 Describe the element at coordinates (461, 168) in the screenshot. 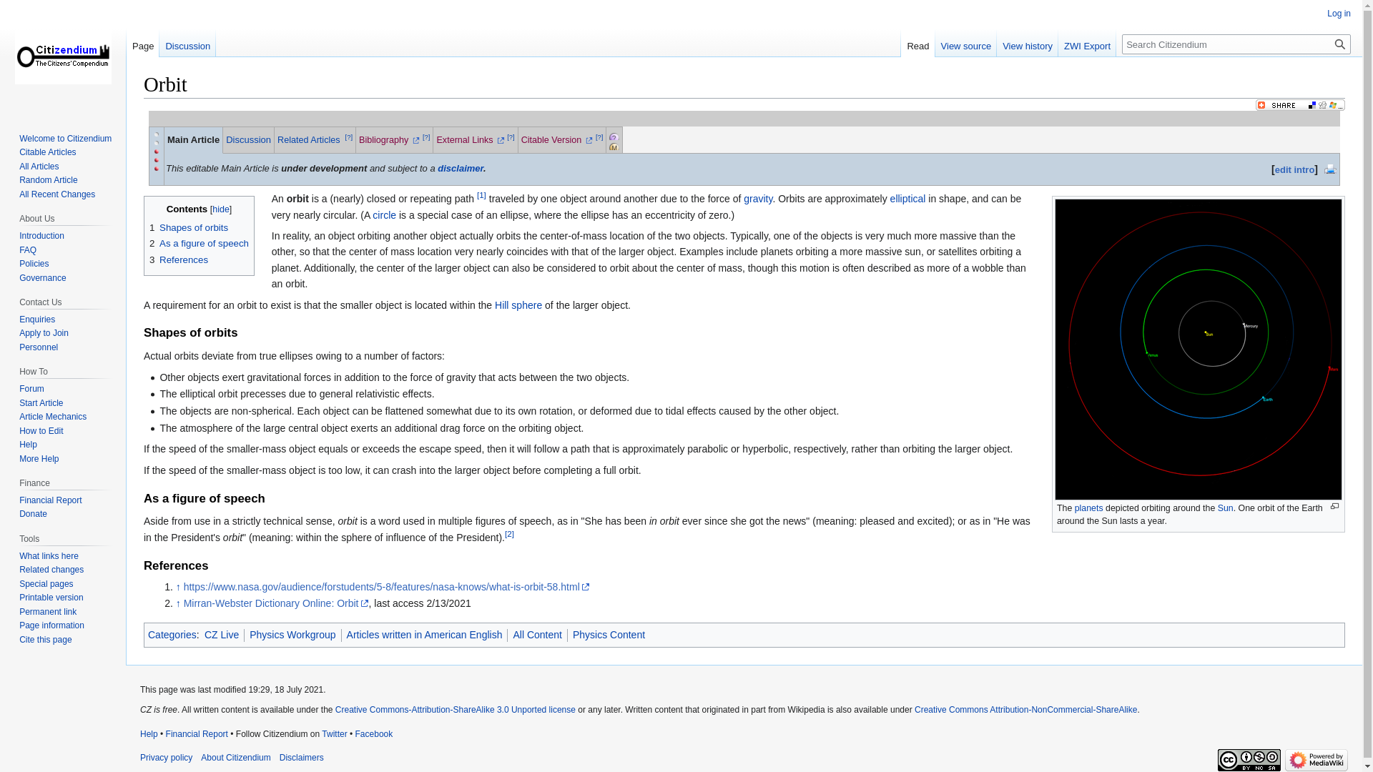

I see `CZ:Disclaimer` at that location.